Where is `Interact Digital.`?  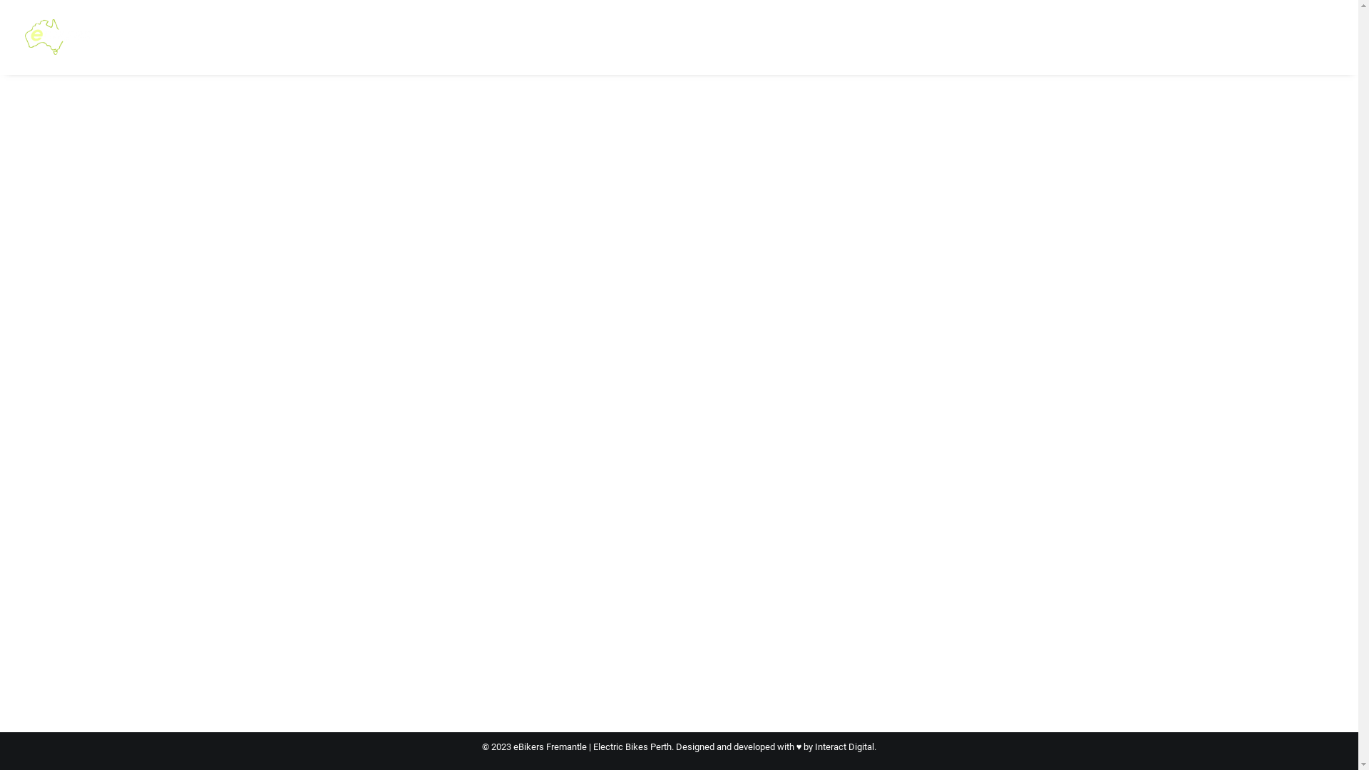
Interact Digital. is located at coordinates (846, 747).